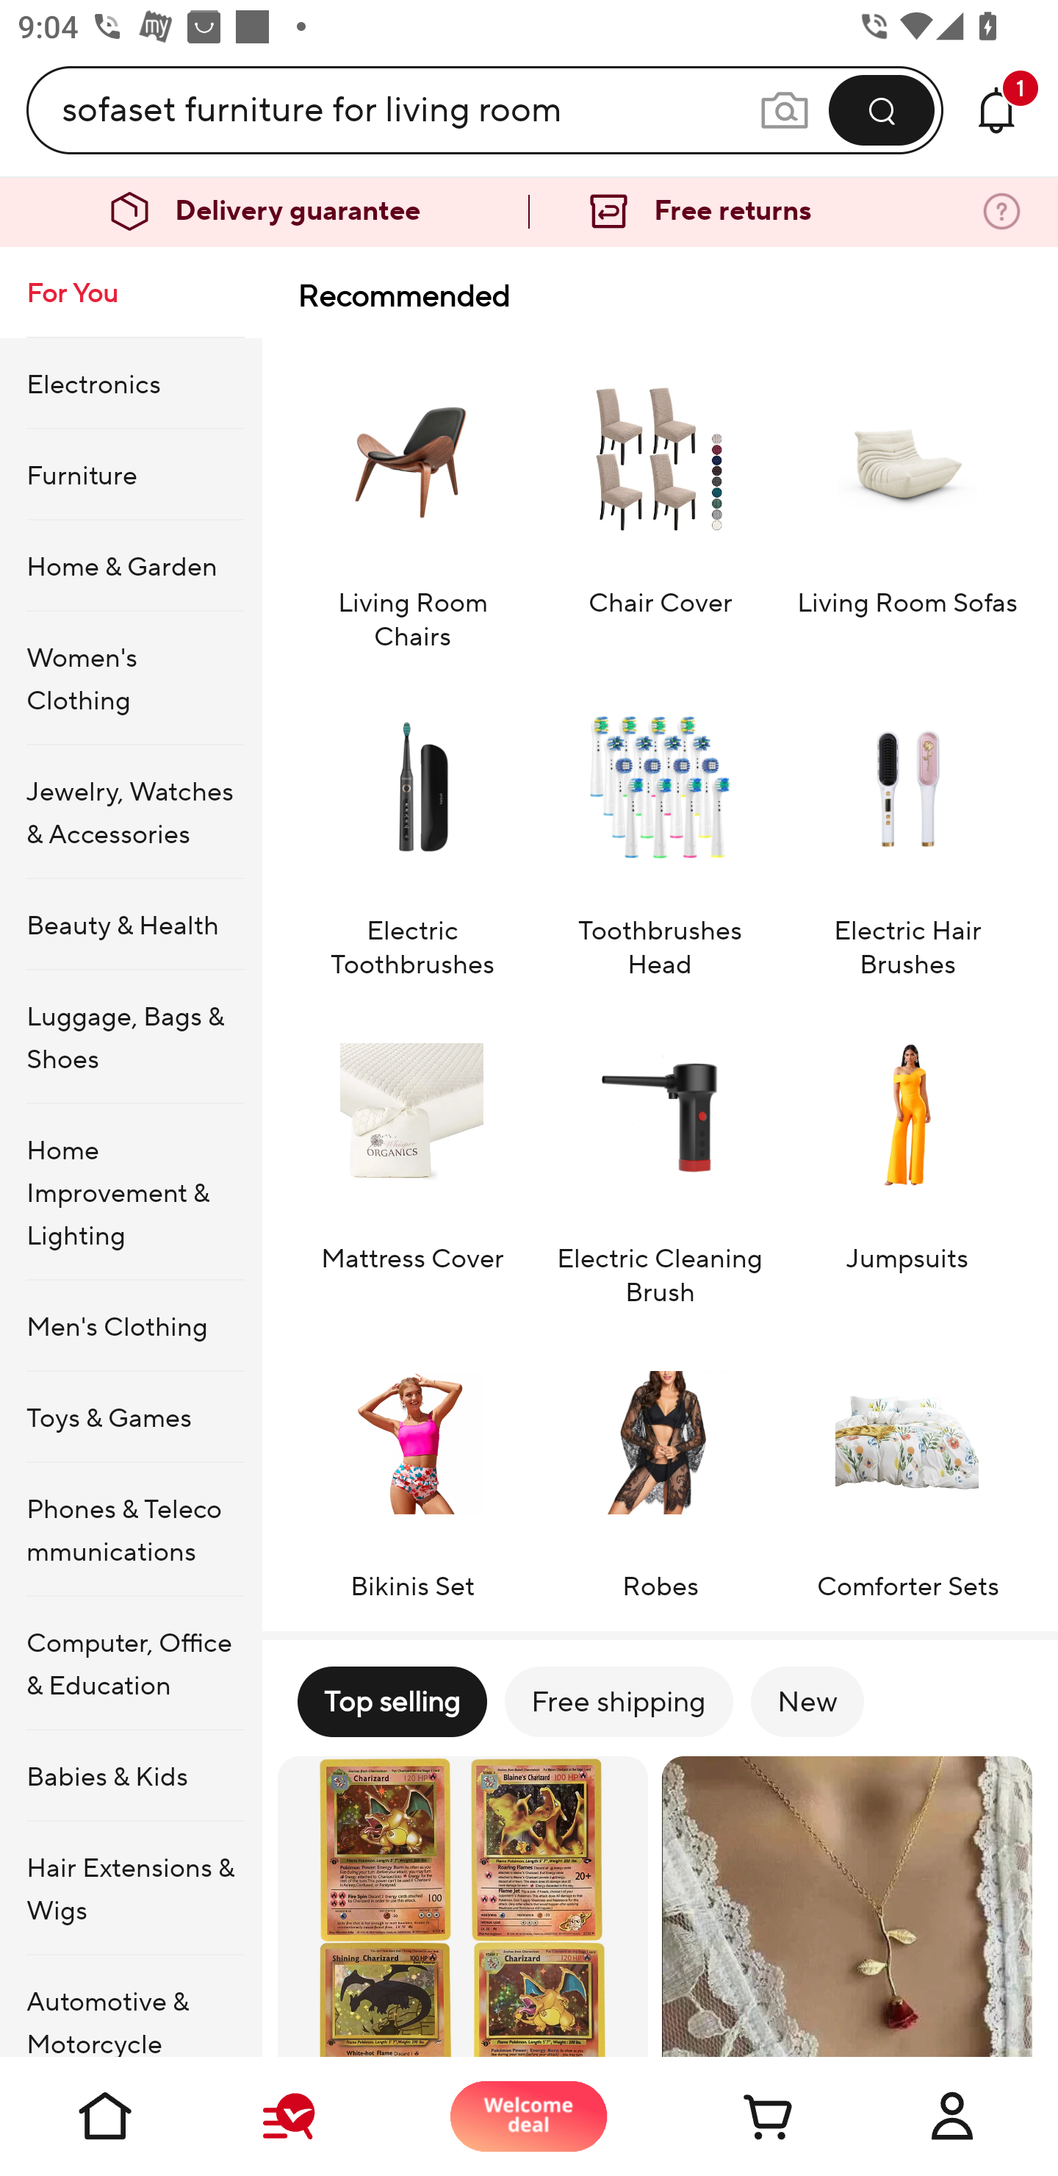 The image size is (1058, 2176). Describe the element at coordinates (131, 925) in the screenshot. I see `Beauty & Health` at that location.